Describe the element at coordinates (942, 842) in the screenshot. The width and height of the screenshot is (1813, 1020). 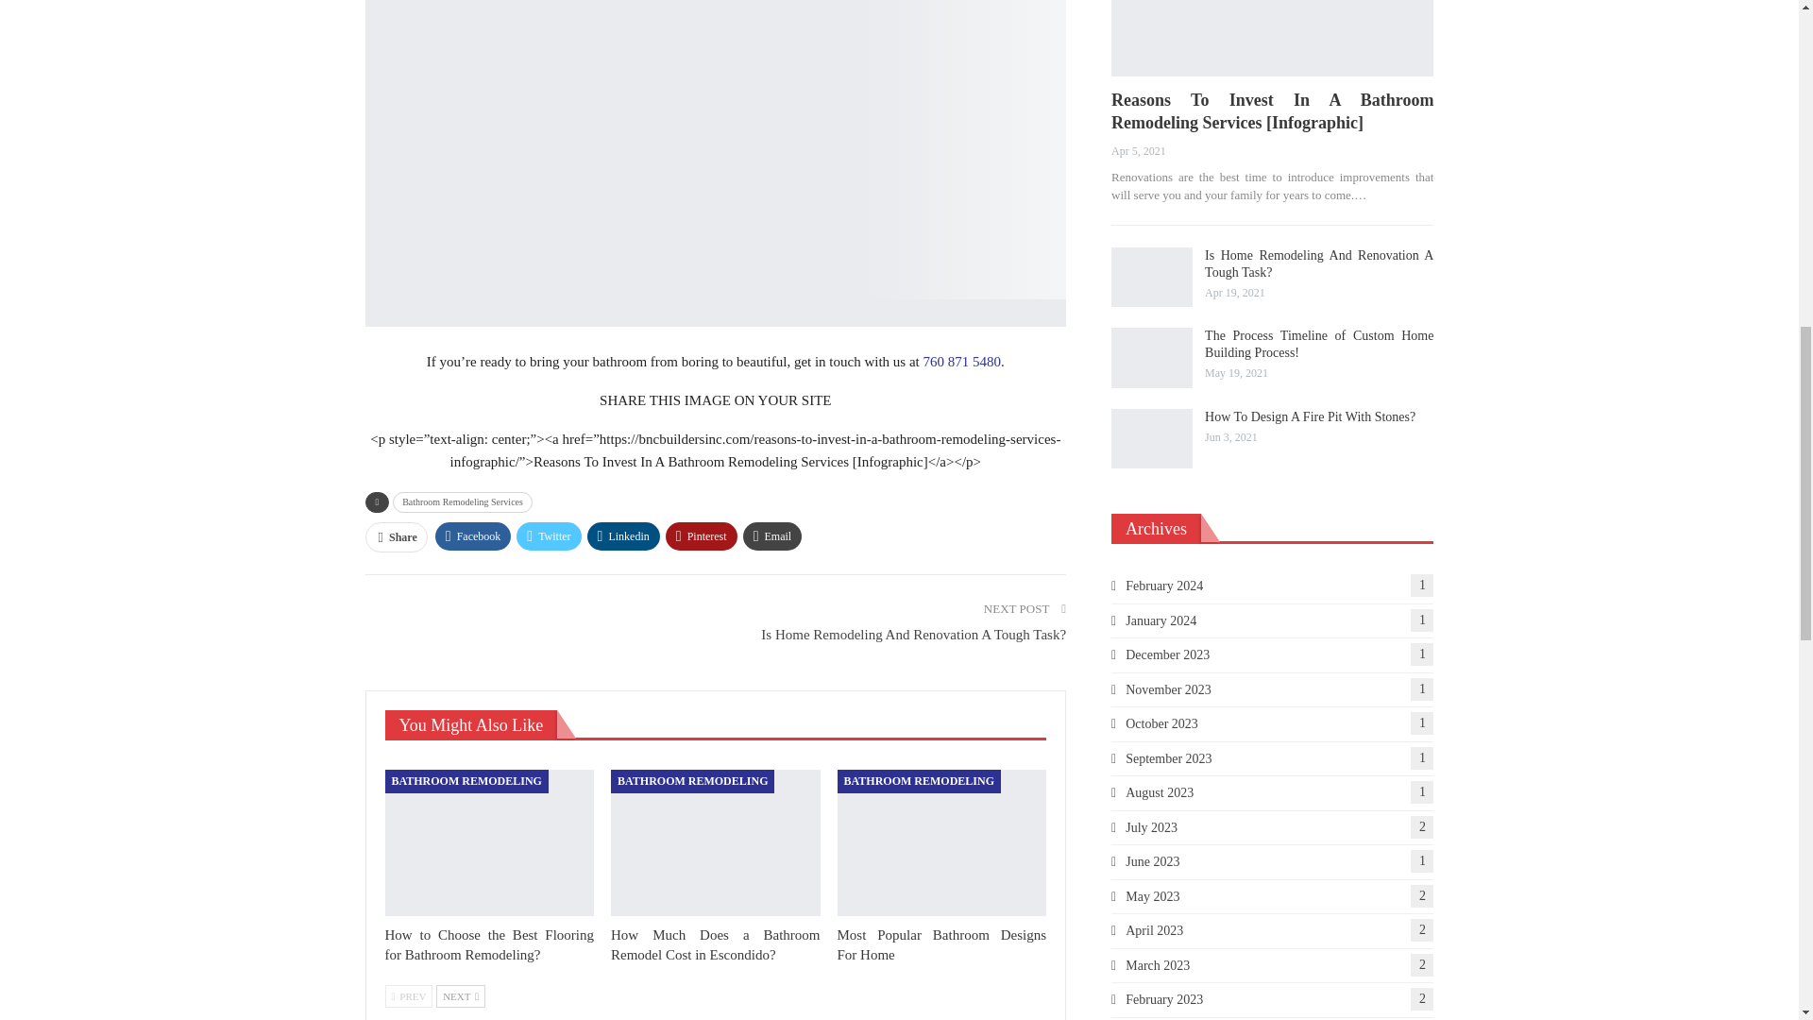
I see `Most Popular Bathroom Designs For Home` at that location.